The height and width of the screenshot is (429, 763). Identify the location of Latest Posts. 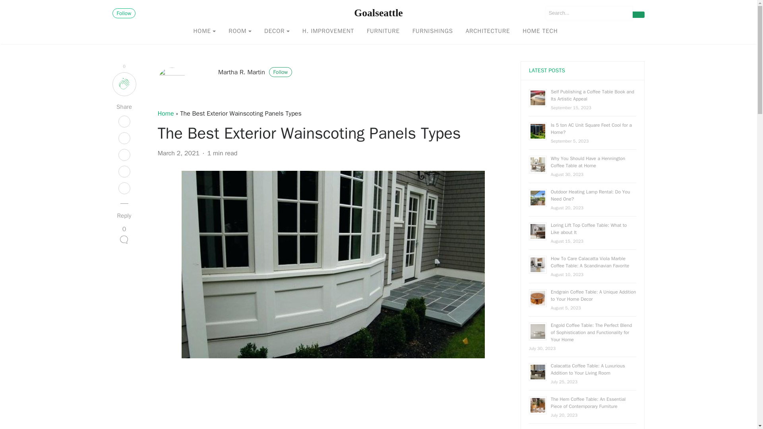
(547, 70).